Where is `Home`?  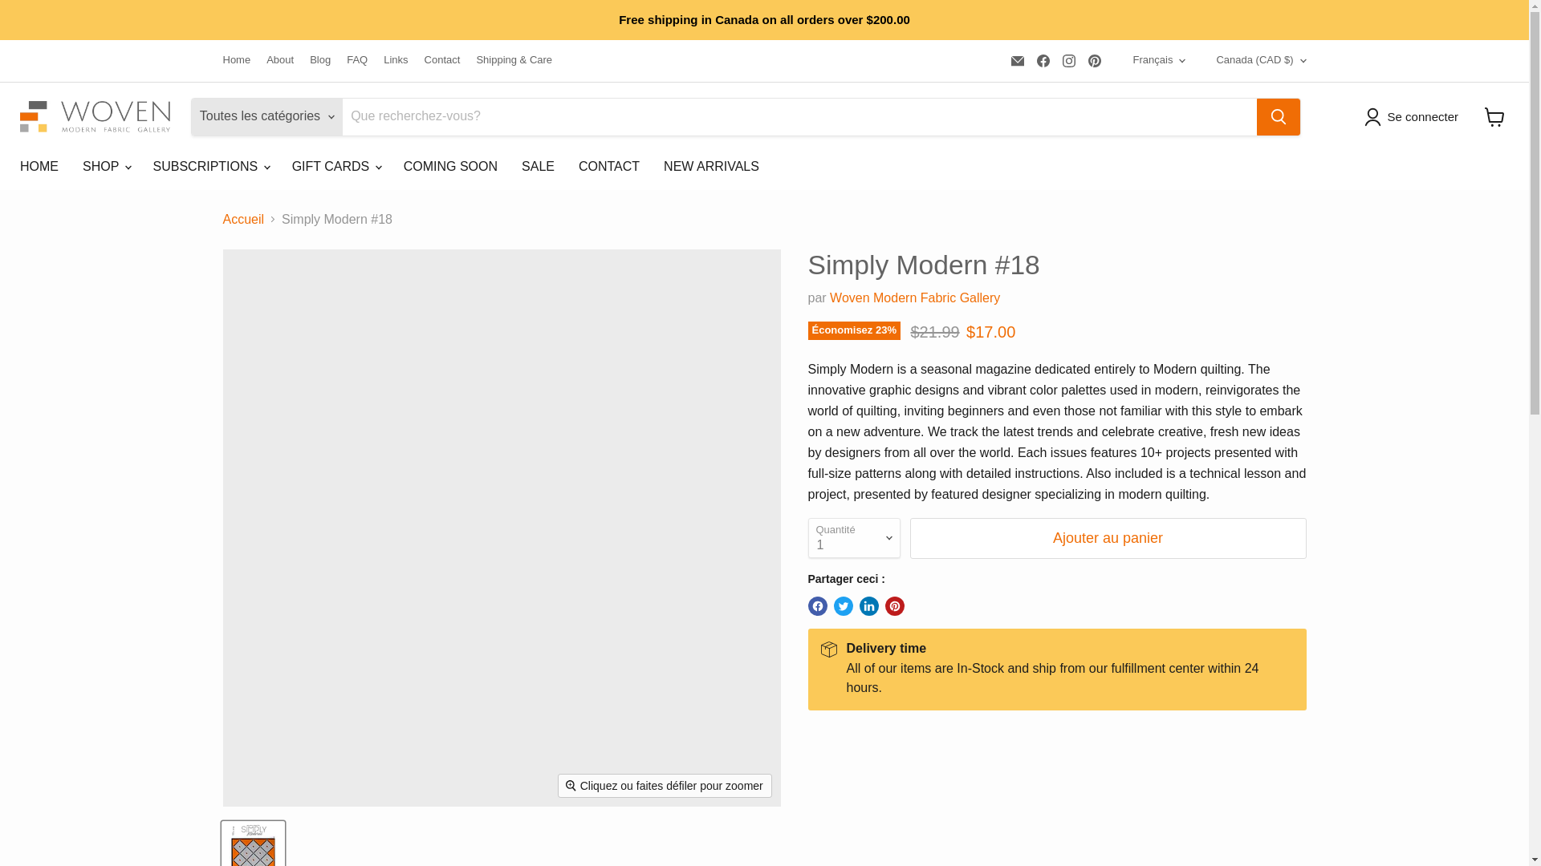 Home is located at coordinates (237, 61).